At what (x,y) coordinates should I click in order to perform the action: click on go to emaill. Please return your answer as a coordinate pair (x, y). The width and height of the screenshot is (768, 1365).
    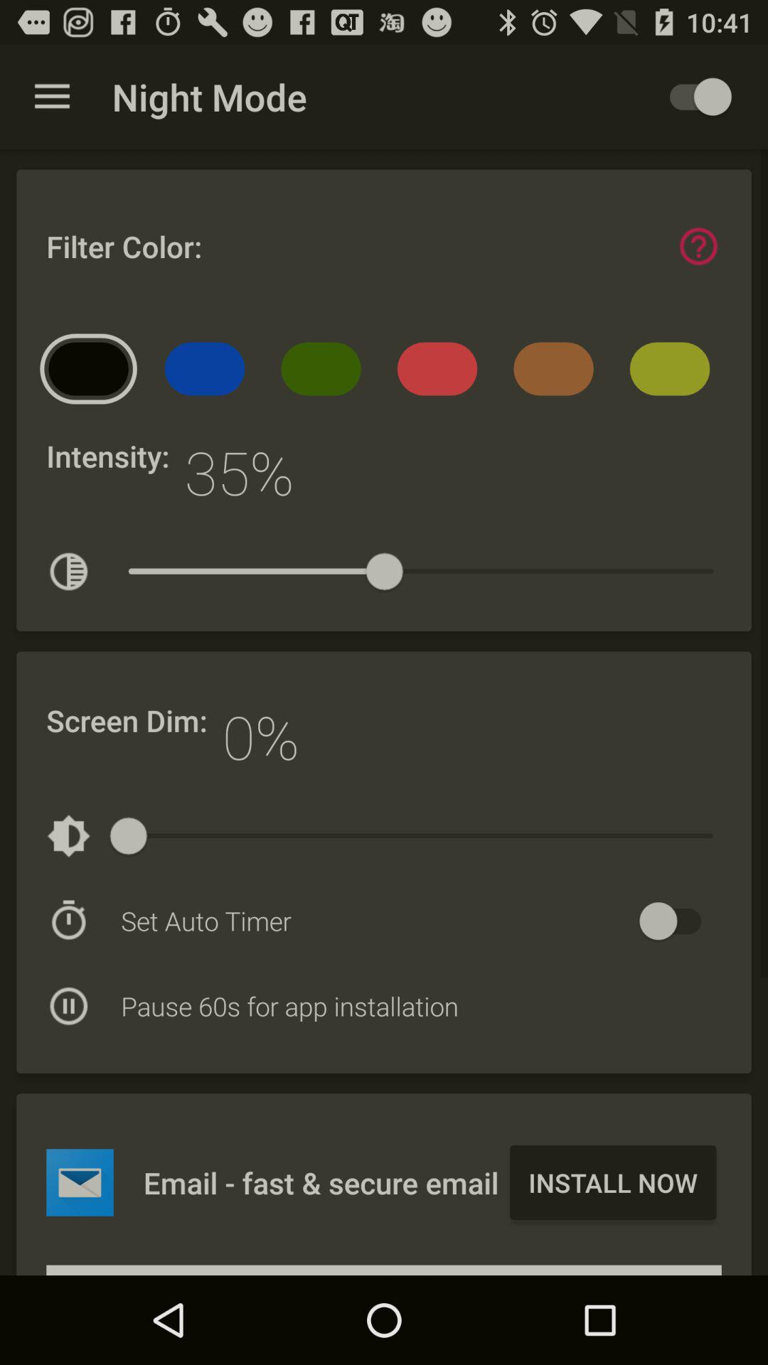
    Looking at the image, I should click on (80, 1182).